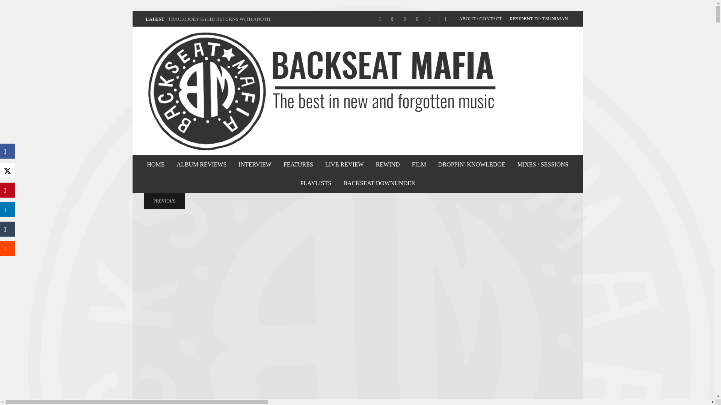 The width and height of the screenshot is (721, 405). I want to click on FILM, so click(419, 164).